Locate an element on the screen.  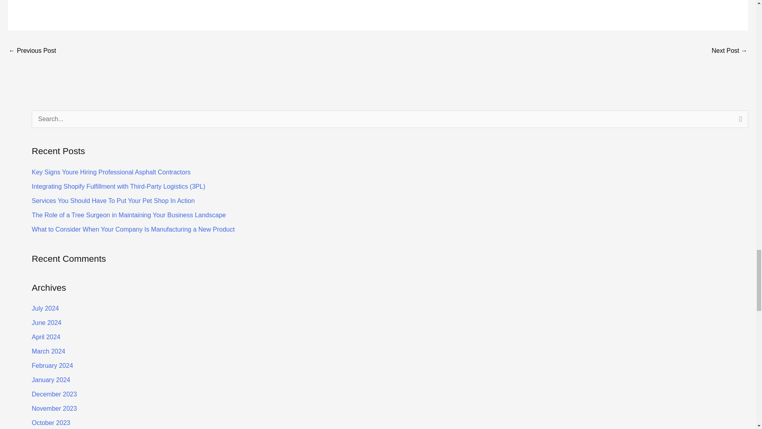
January 2024 is located at coordinates (51, 380).